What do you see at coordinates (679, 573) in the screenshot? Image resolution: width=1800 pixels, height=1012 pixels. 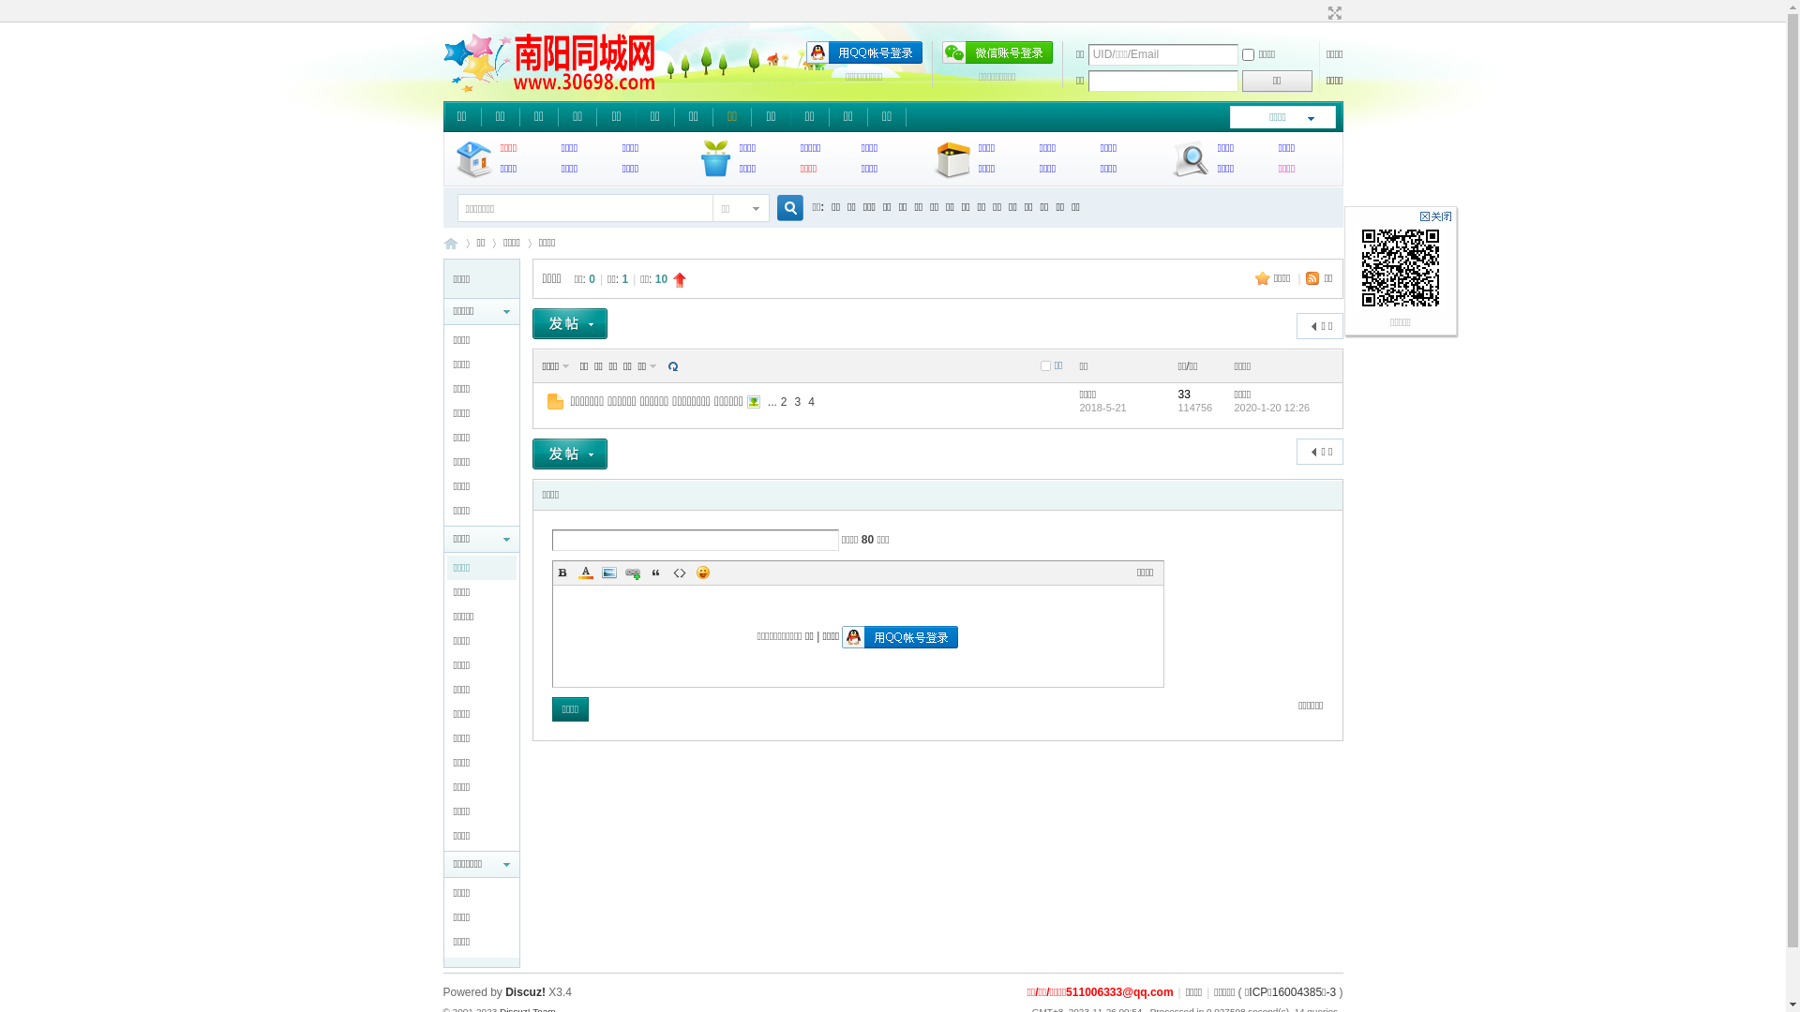 I see `Code` at bounding box center [679, 573].